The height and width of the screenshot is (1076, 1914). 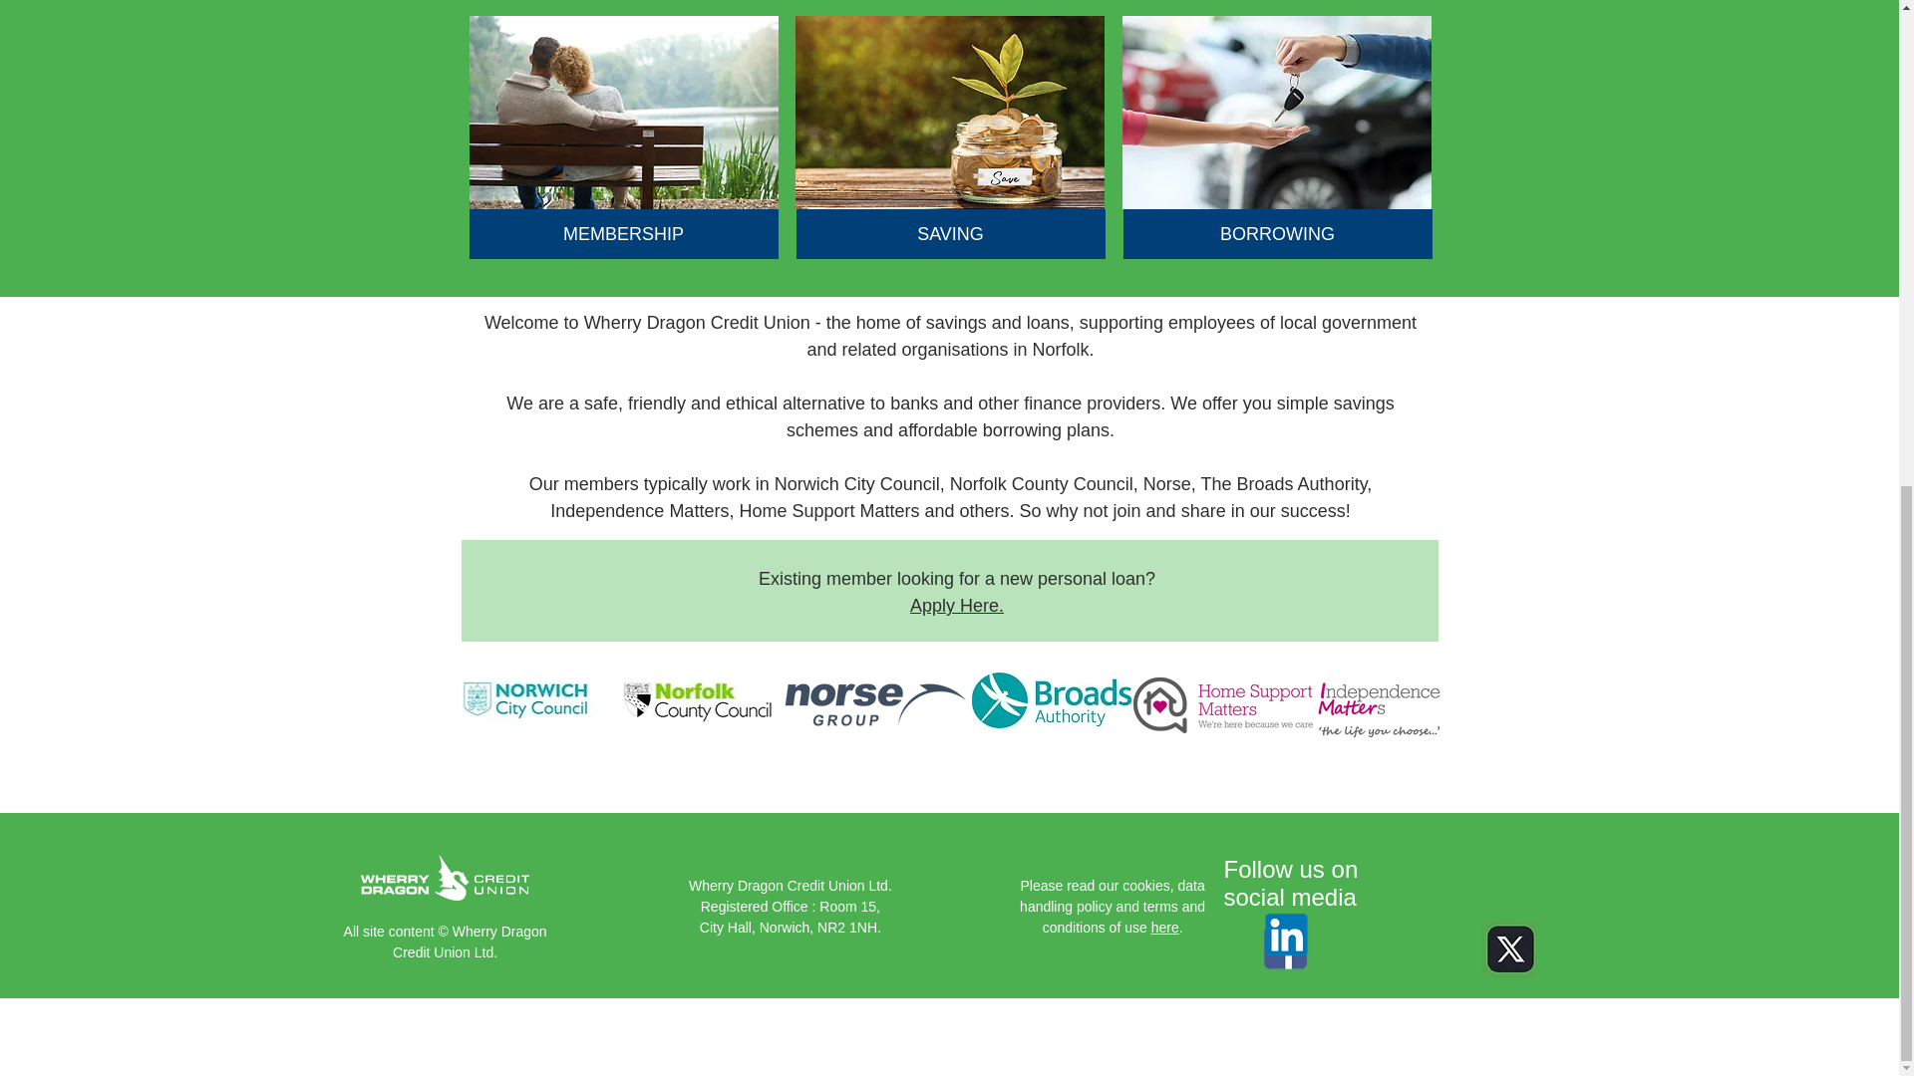 What do you see at coordinates (1509, 949) in the screenshot?
I see `twitter.png` at bounding box center [1509, 949].